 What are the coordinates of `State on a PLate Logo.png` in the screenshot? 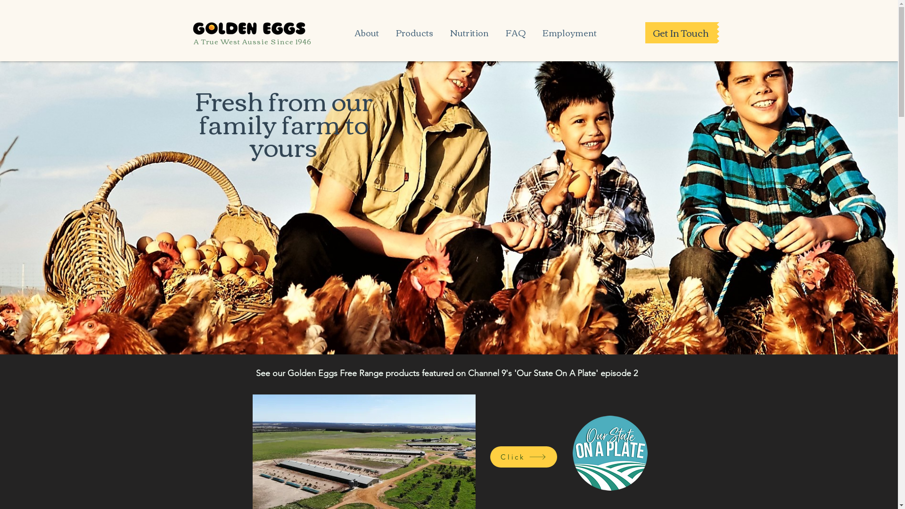 It's located at (610, 453).